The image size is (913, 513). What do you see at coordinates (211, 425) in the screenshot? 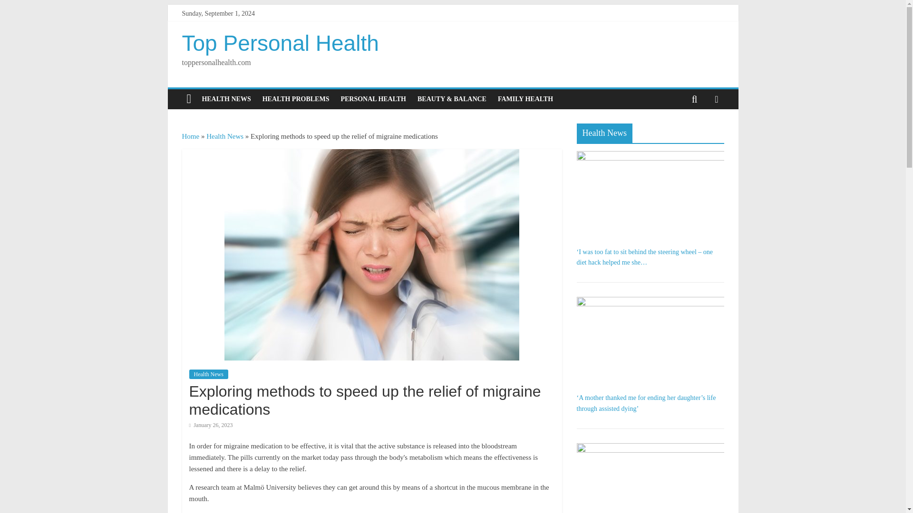
I see `January 26, 2023` at bounding box center [211, 425].